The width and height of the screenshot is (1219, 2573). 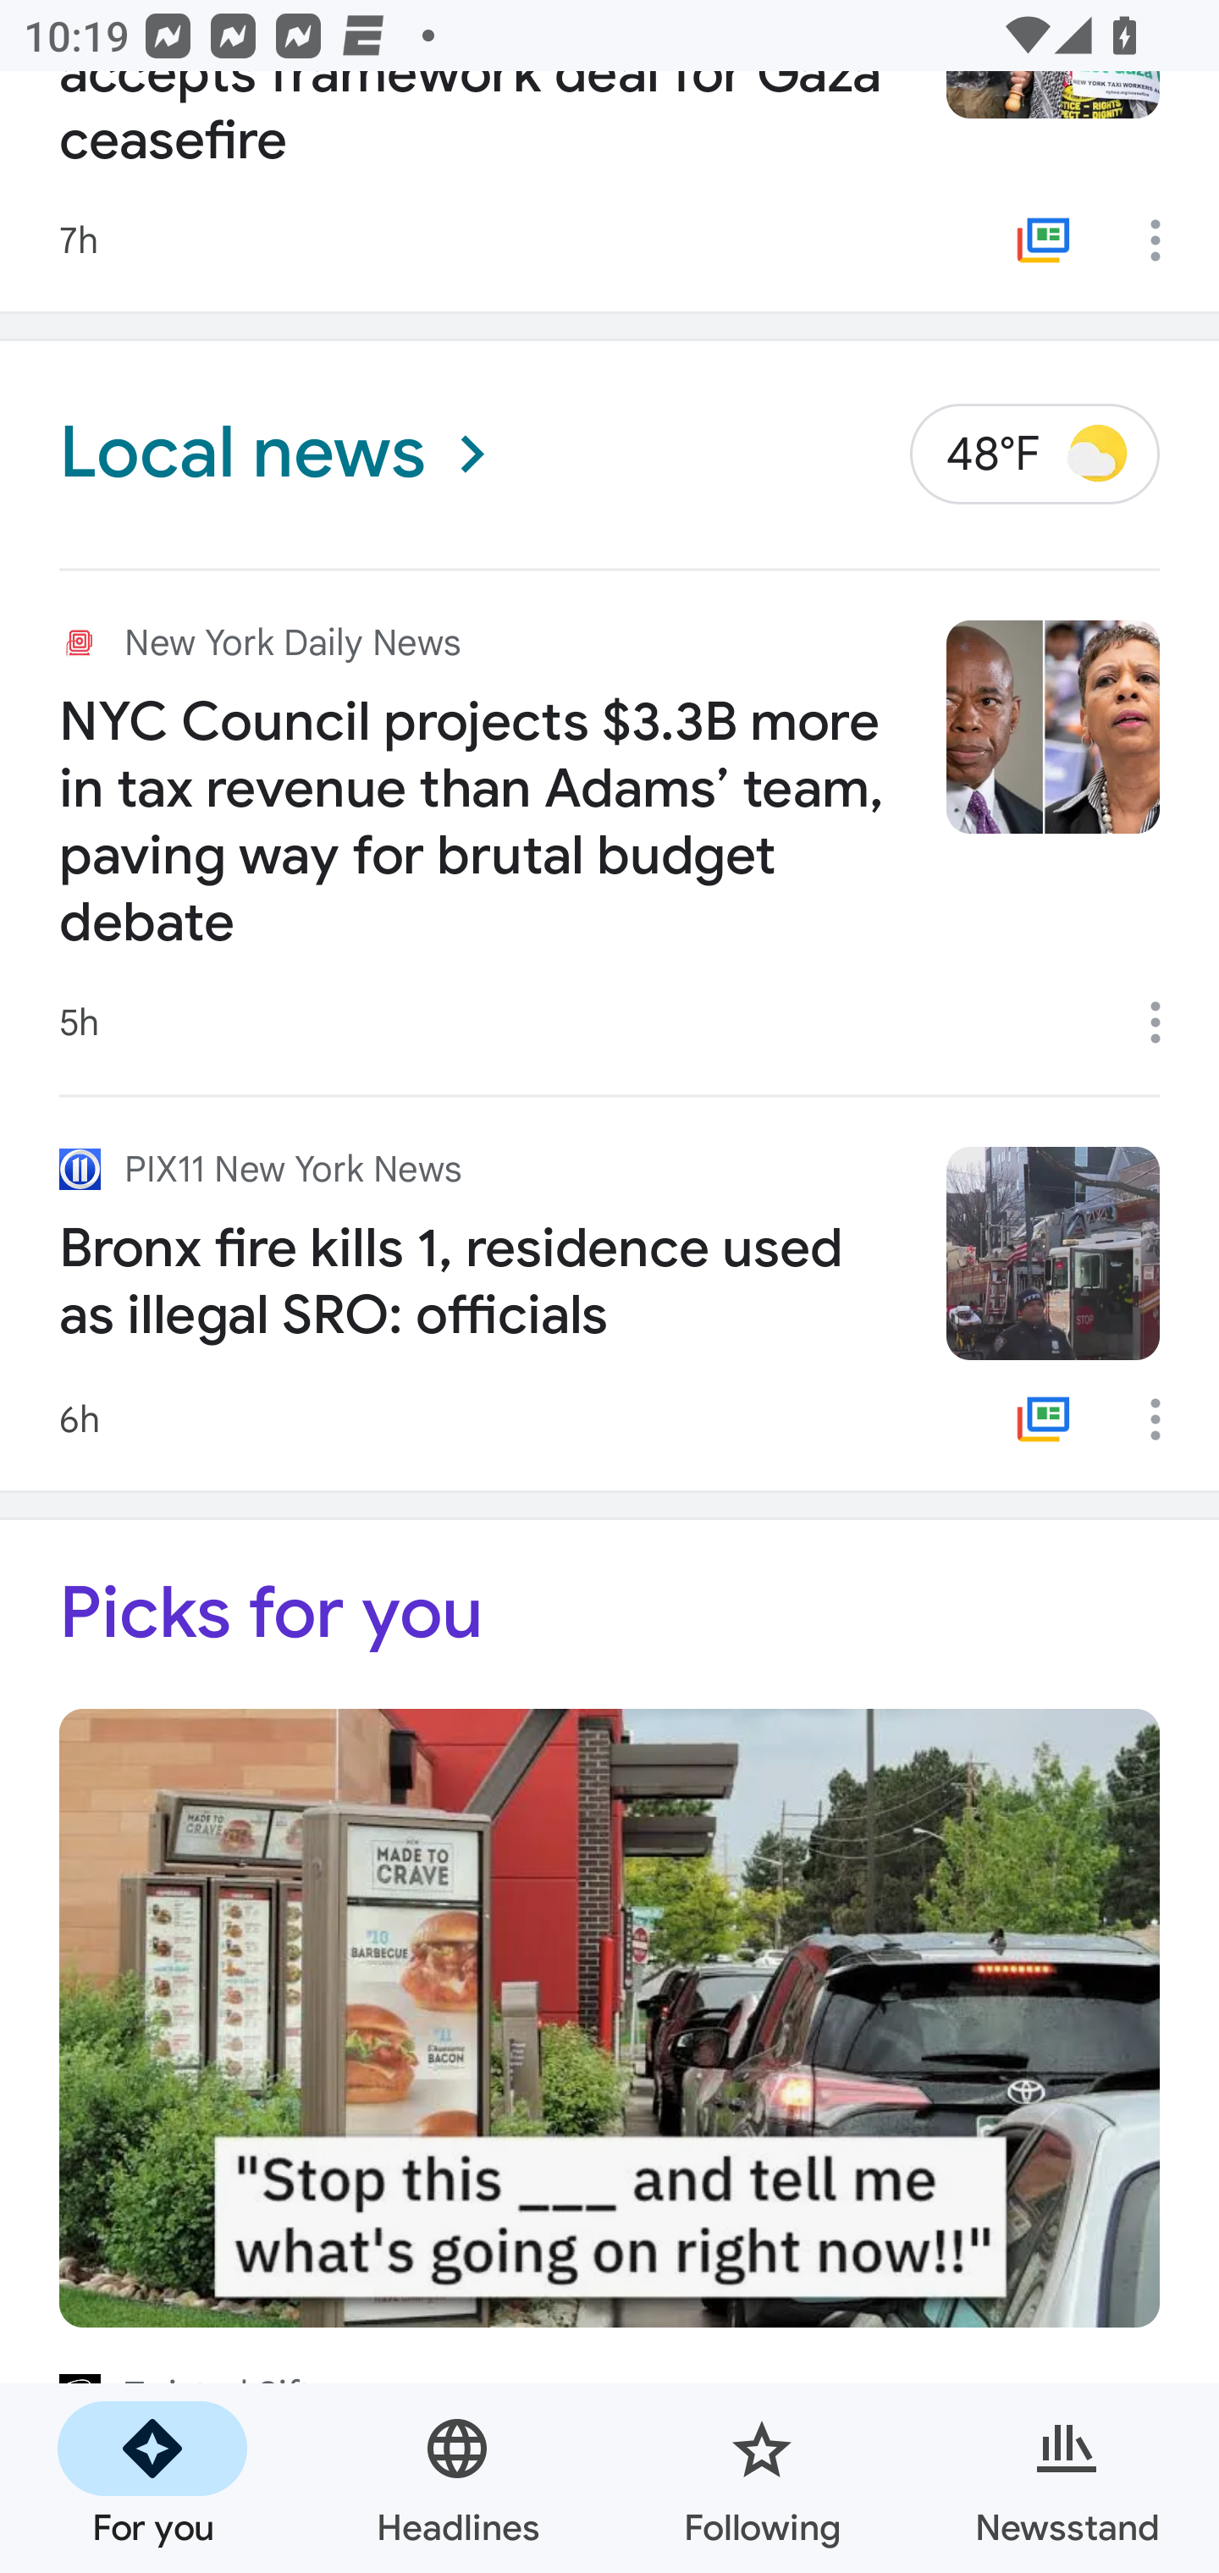 I want to click on More options, so click(x=1167, y=1419).